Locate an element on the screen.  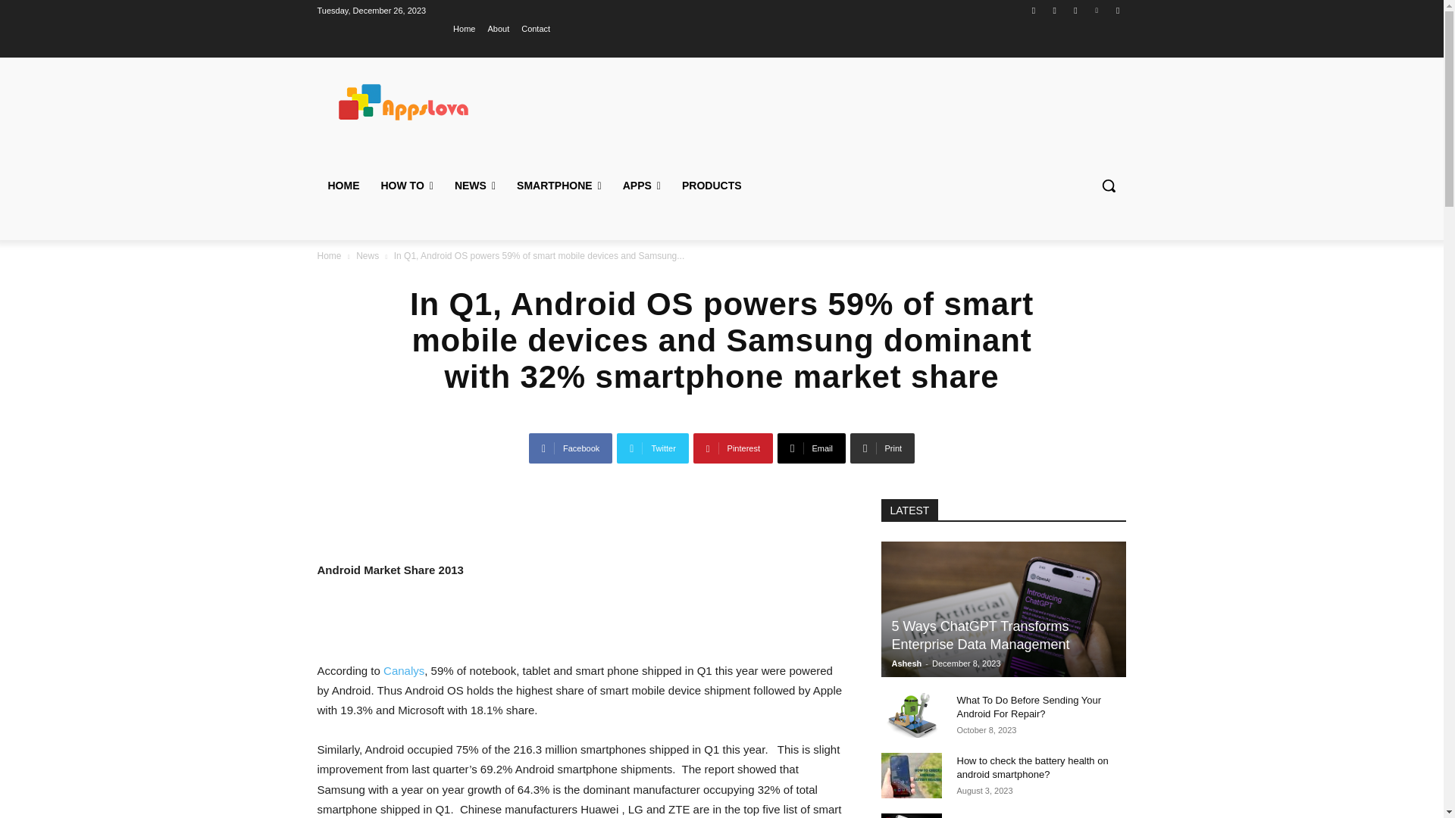
How to tips and tricks for smartphones is located at coordinates (406, 185).